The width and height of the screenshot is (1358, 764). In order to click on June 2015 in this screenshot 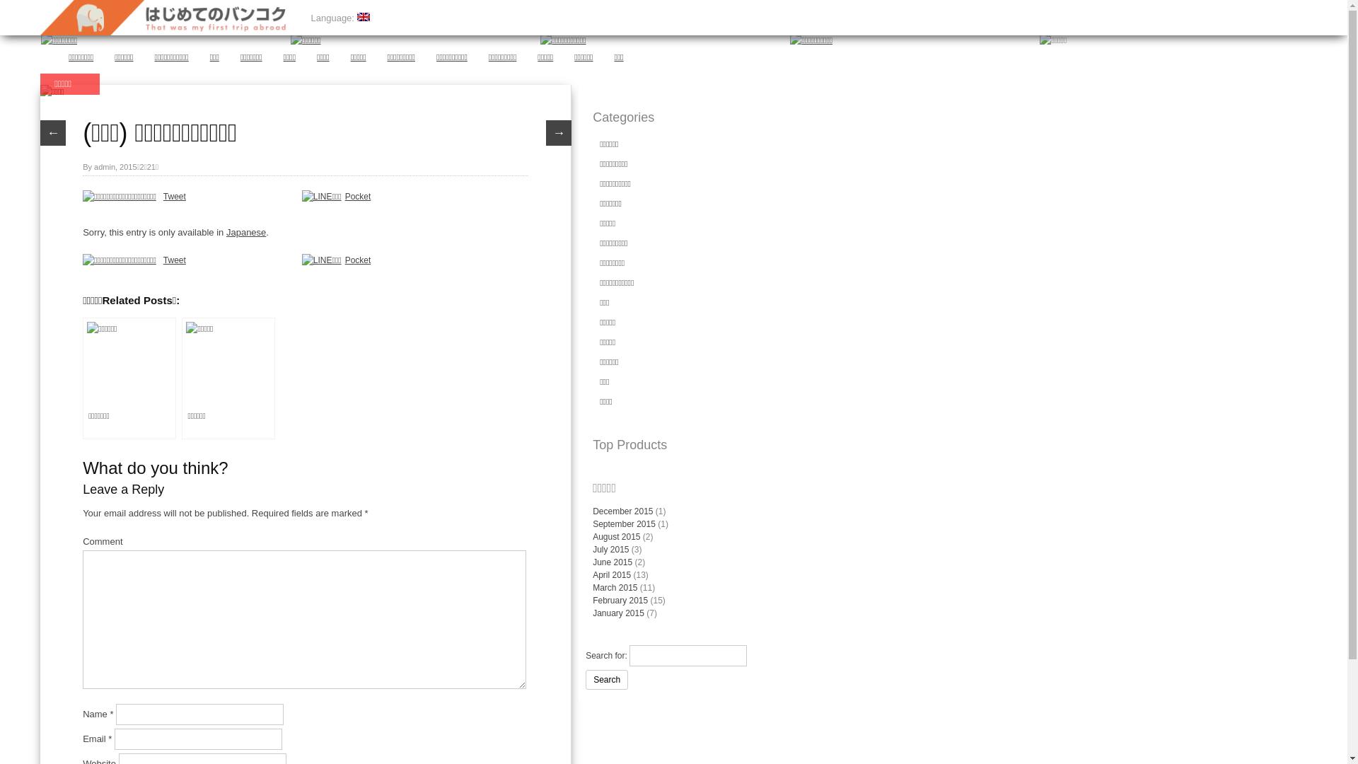, I will do `click(613, 562)`.